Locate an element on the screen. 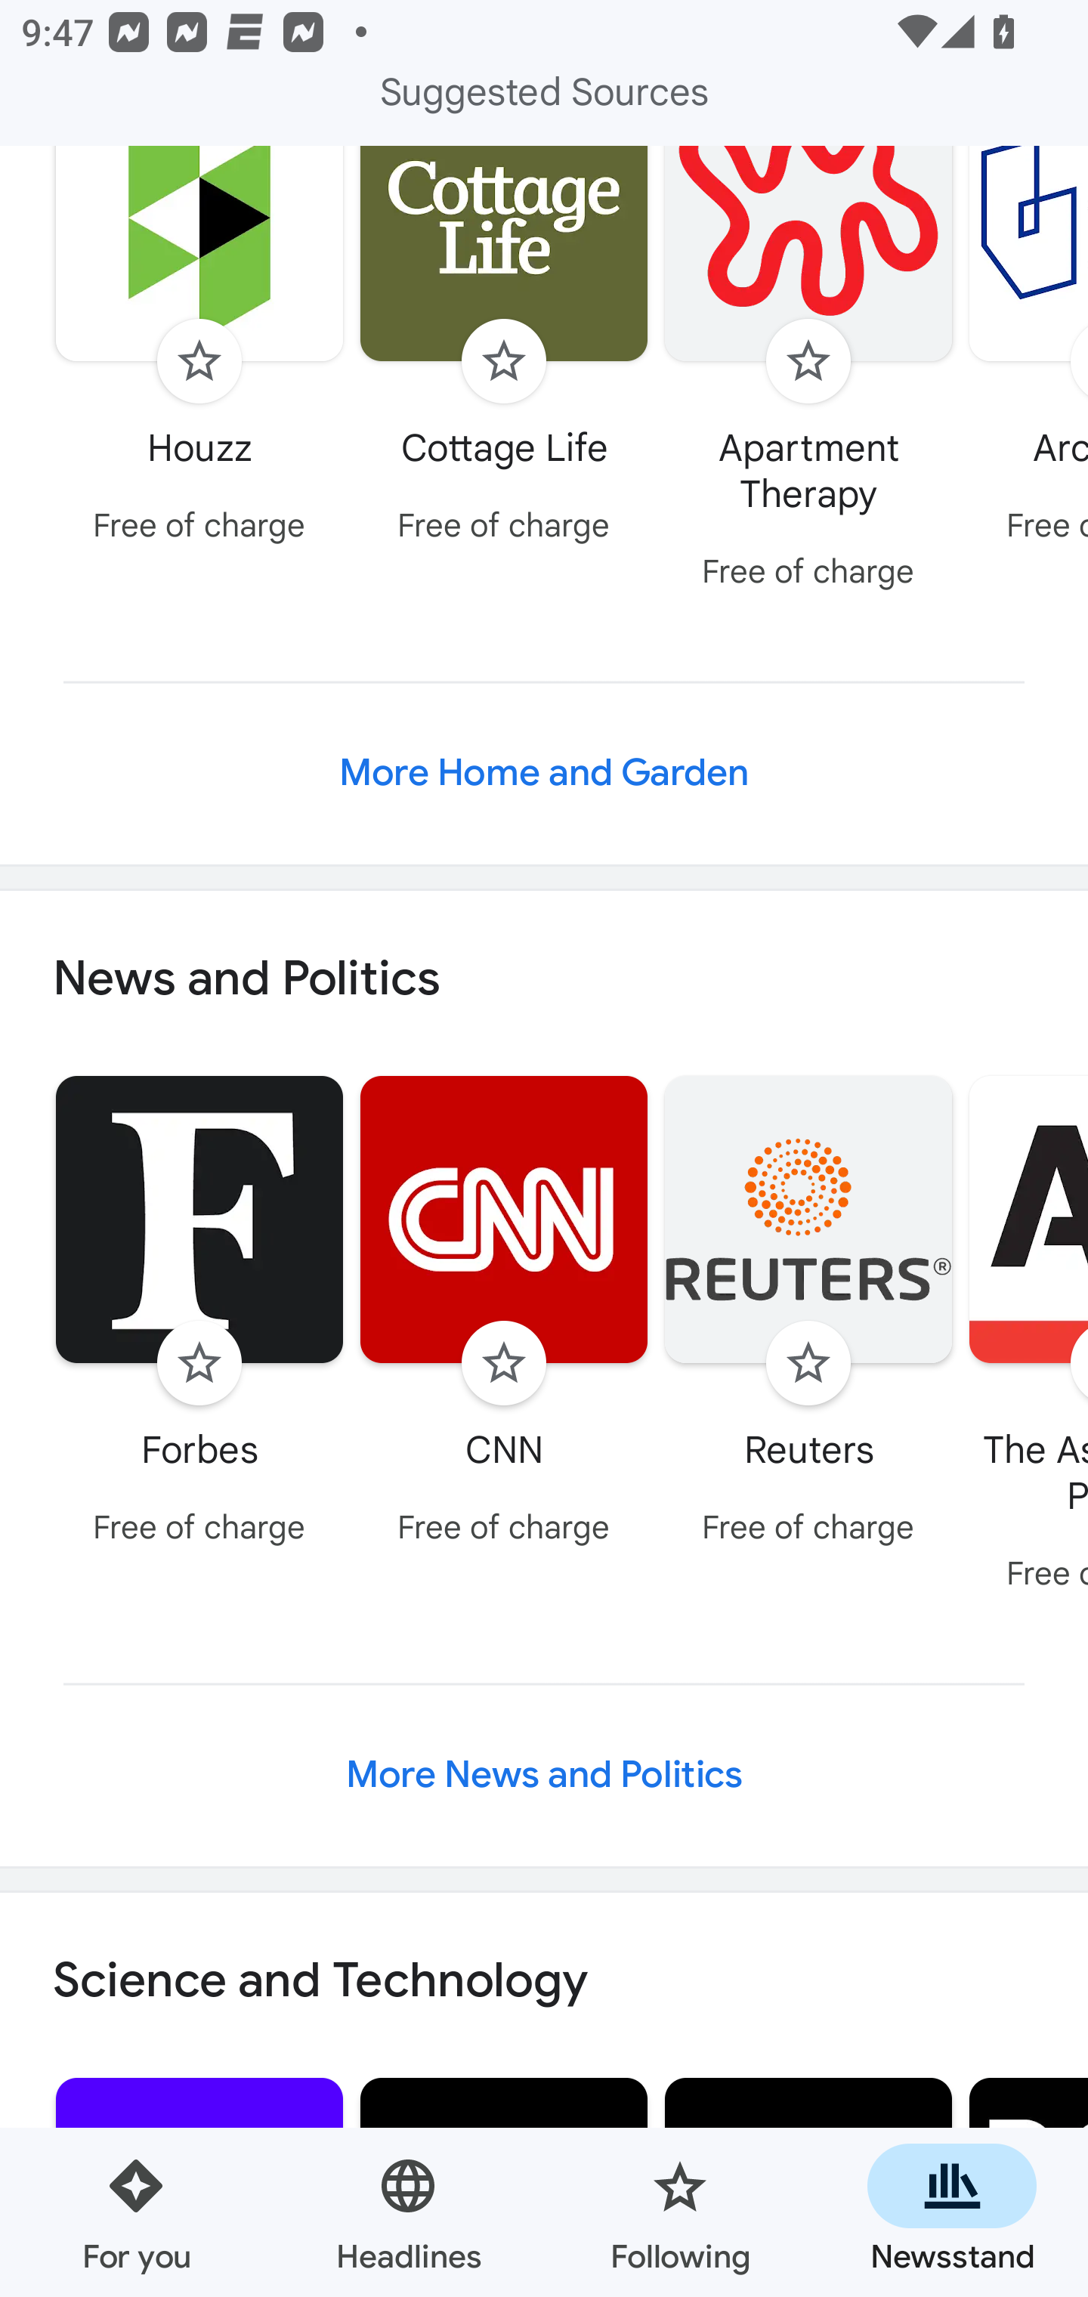 Image resolution: width=1088 pixels, height=2297 pixels. Follow is located at coordinates (808, 1363).